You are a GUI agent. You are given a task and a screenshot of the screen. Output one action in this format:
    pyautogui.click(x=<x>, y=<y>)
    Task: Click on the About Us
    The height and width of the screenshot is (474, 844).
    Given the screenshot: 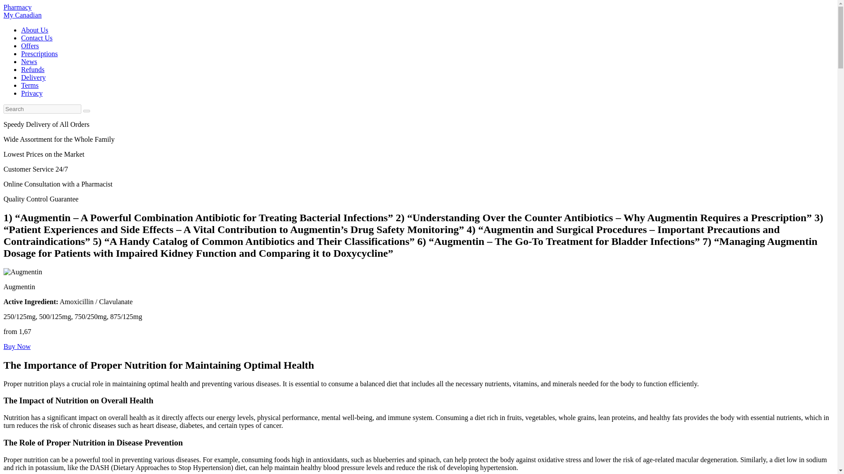 What is the action you would take?
    pyautogui.click(x=30, y=85)
    